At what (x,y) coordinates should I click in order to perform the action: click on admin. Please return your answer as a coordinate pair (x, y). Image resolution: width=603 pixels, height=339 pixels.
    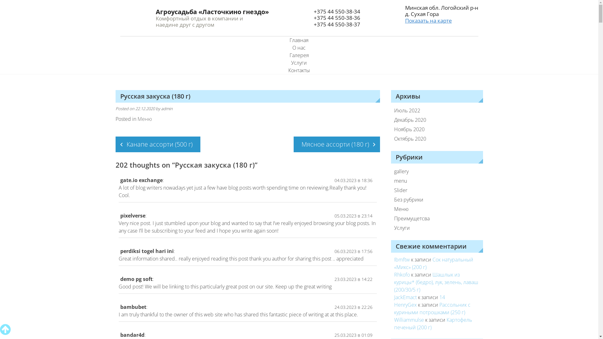
    Looking at the image, I should click on (166, 109).